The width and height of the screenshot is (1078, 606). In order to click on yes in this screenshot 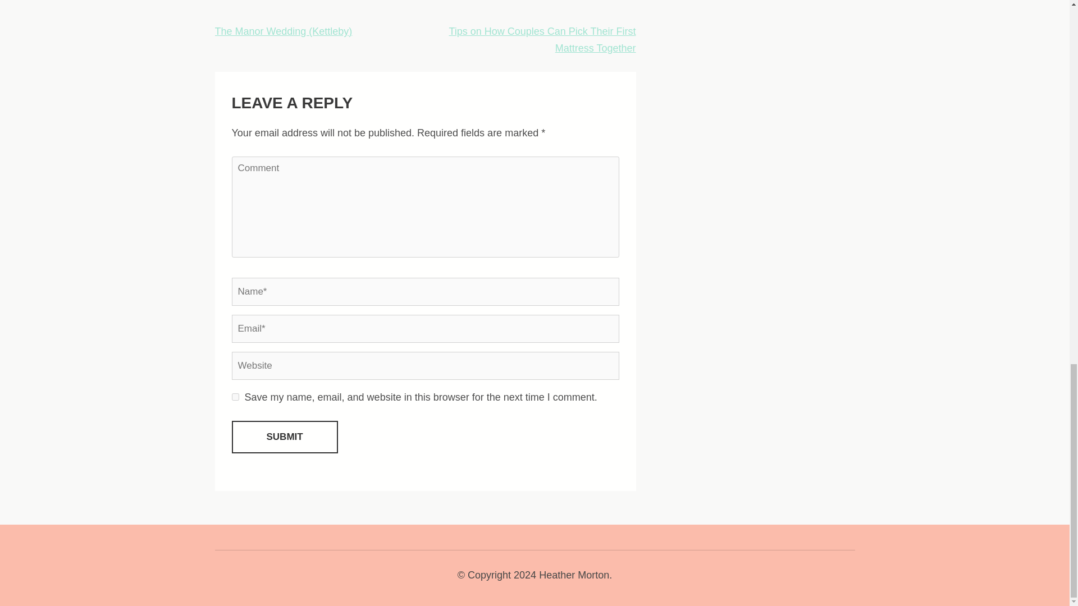, I will do `click(235, 396)`.